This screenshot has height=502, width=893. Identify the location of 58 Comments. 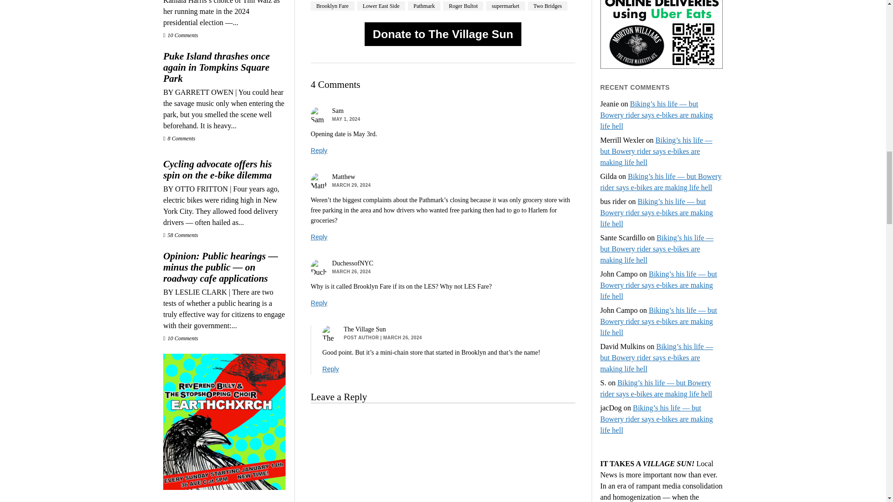
(180, 235).